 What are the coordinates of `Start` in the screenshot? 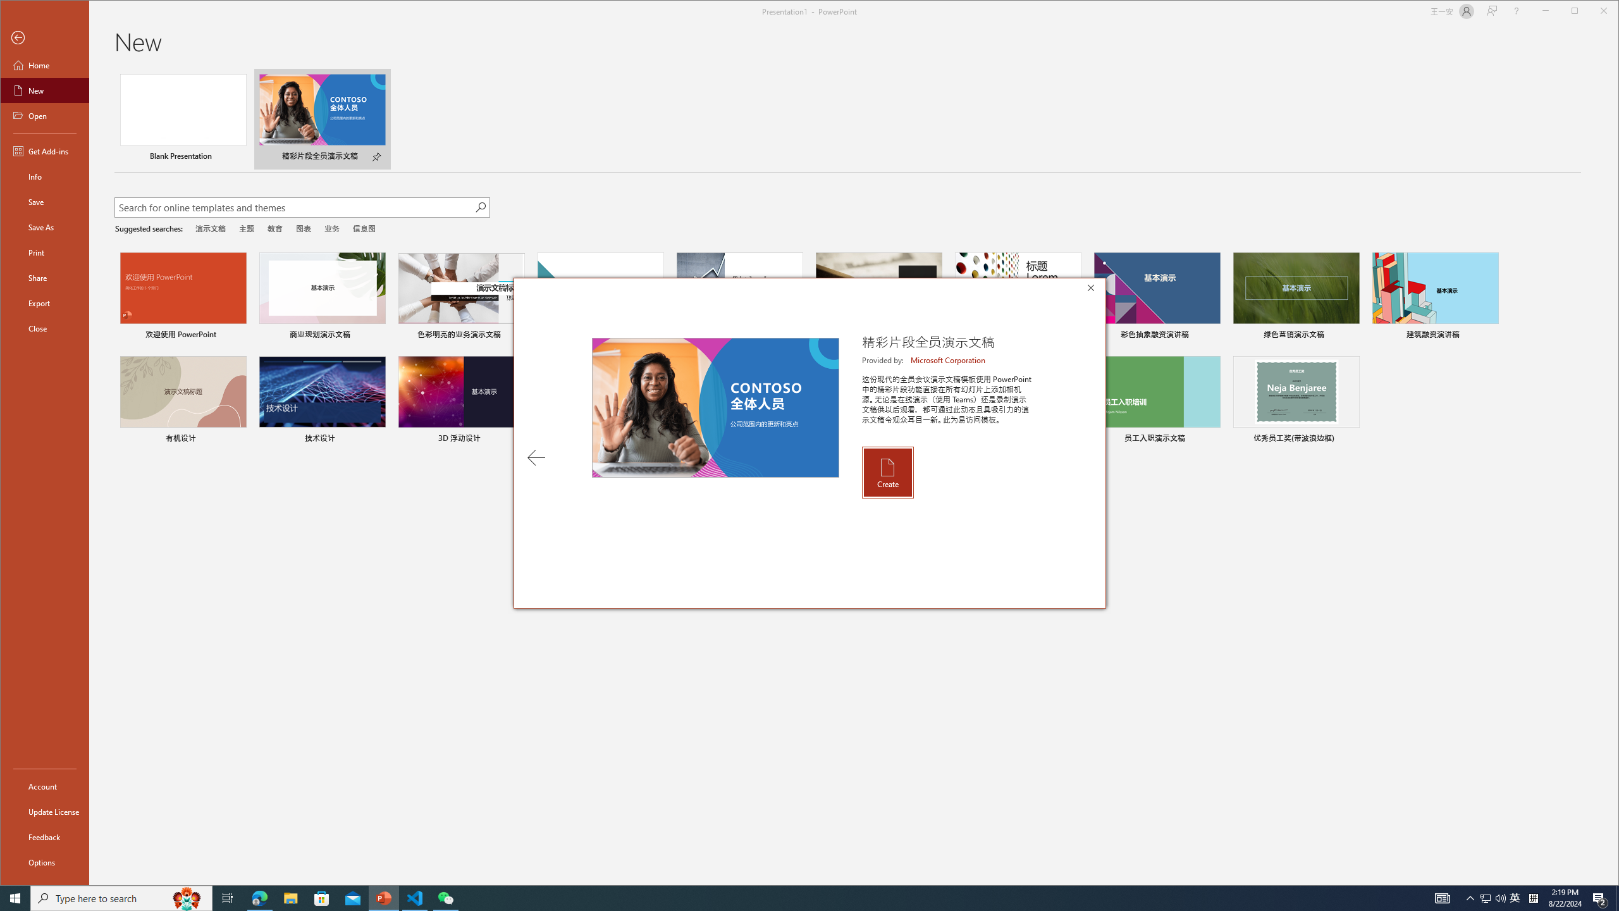 It's located at (15, 898).